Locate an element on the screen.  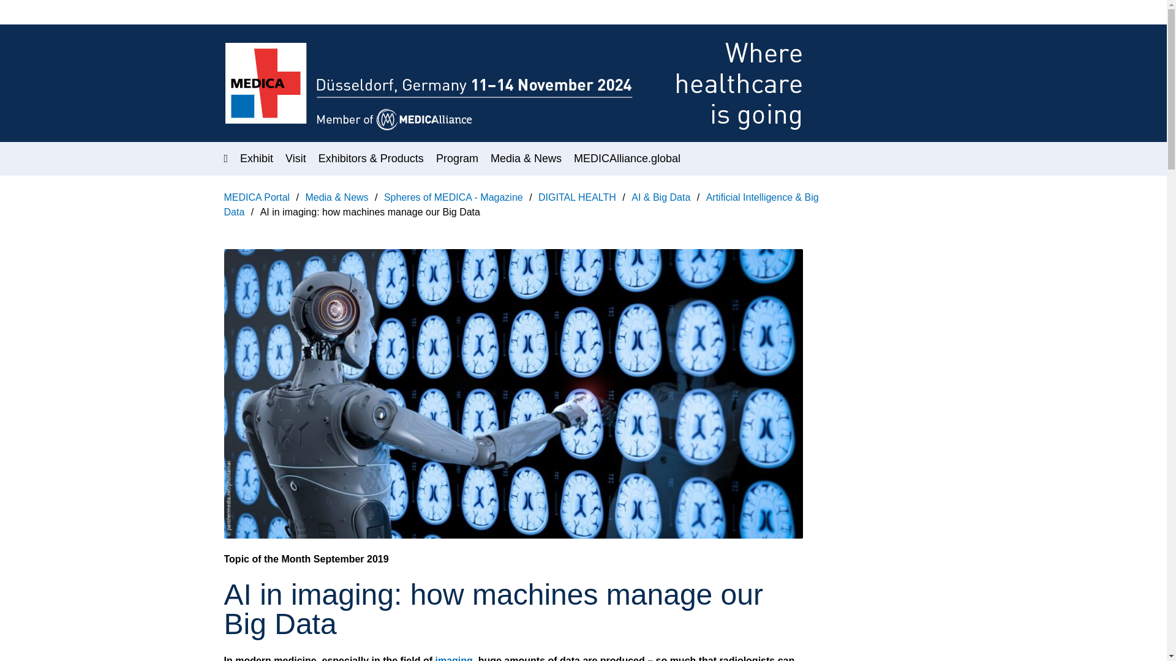
Visit is located at coordinates (295, 158).